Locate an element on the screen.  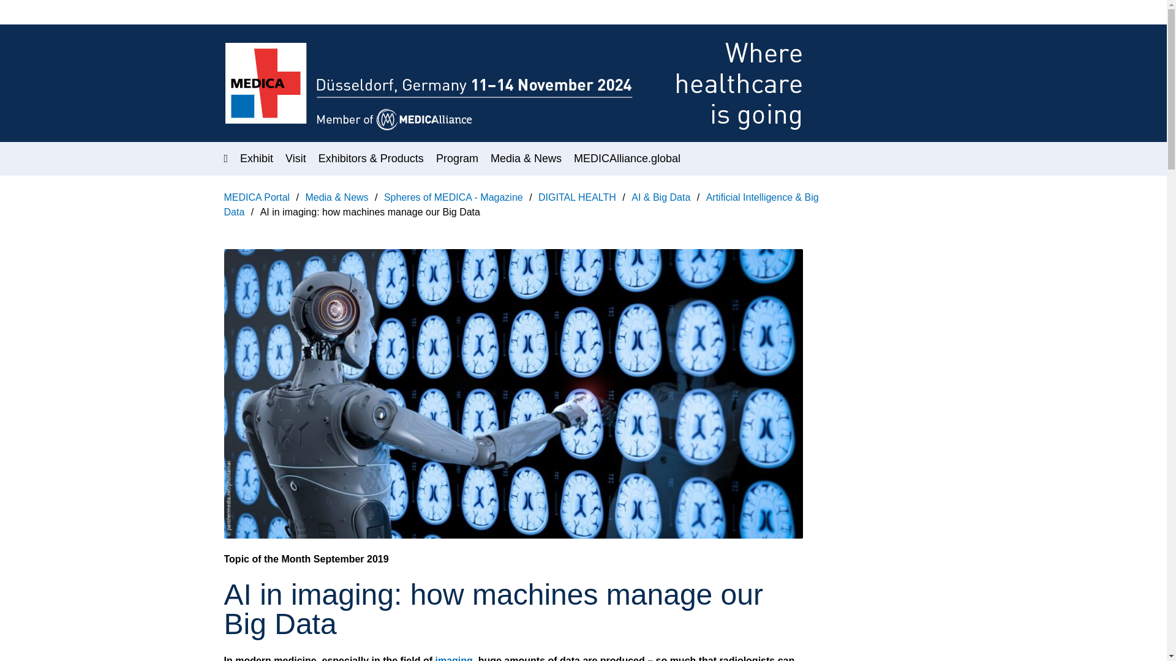
Visit is located at coordinates (295, 158).